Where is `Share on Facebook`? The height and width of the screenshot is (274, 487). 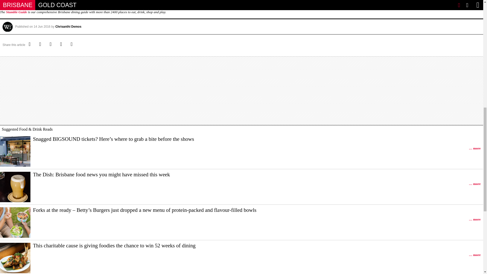
Share on Facebook is located at coordinates (41, 45).